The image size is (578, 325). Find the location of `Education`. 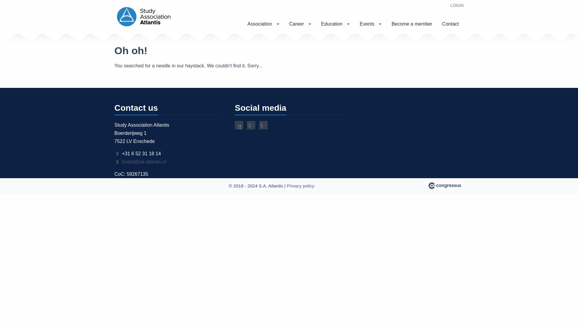

Education is located at coordinates (335, 23).